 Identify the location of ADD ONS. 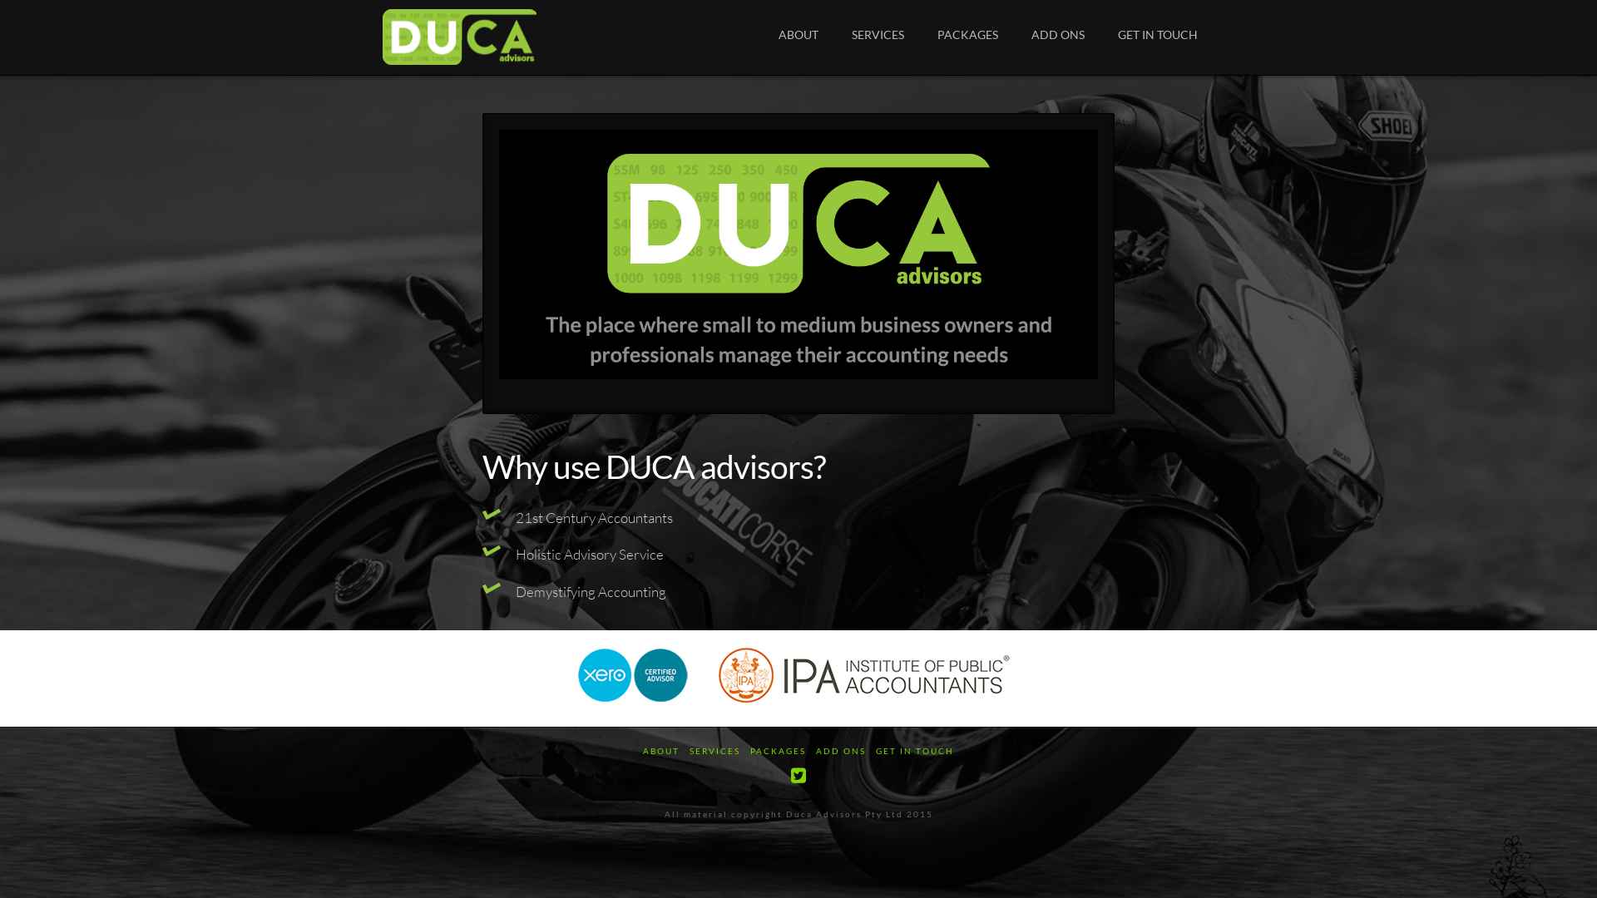
(1058, 37).